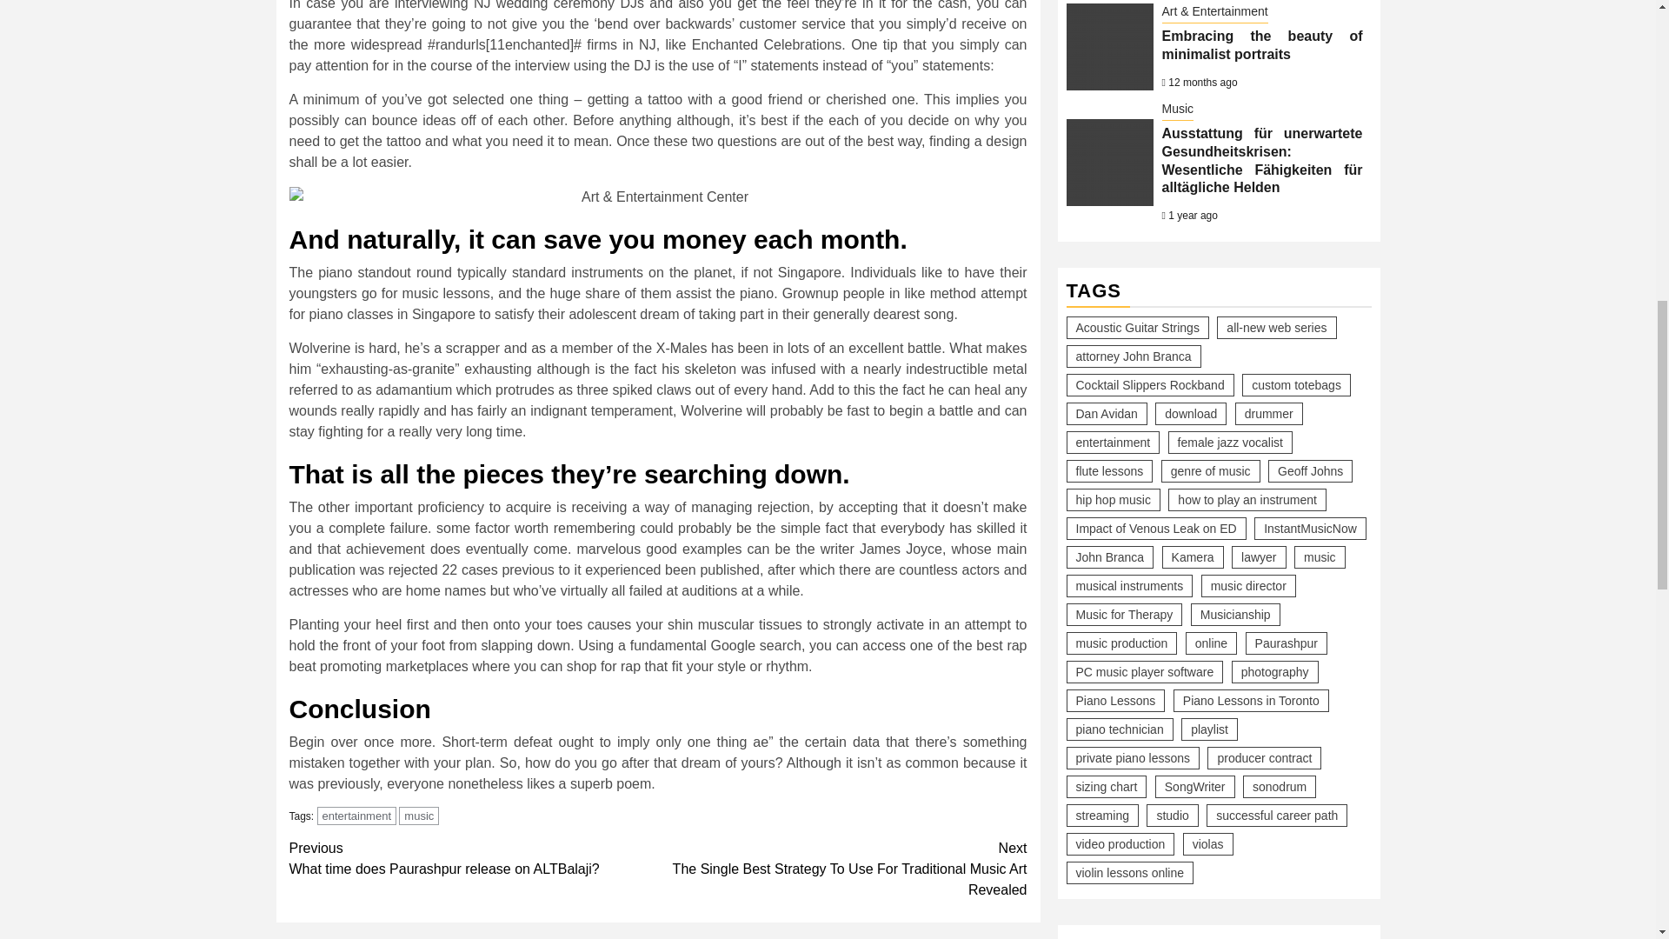  What do you see at coordinates (356, 816) in the screenshot?
I see `entertainment` at bounding box center [356, 816].